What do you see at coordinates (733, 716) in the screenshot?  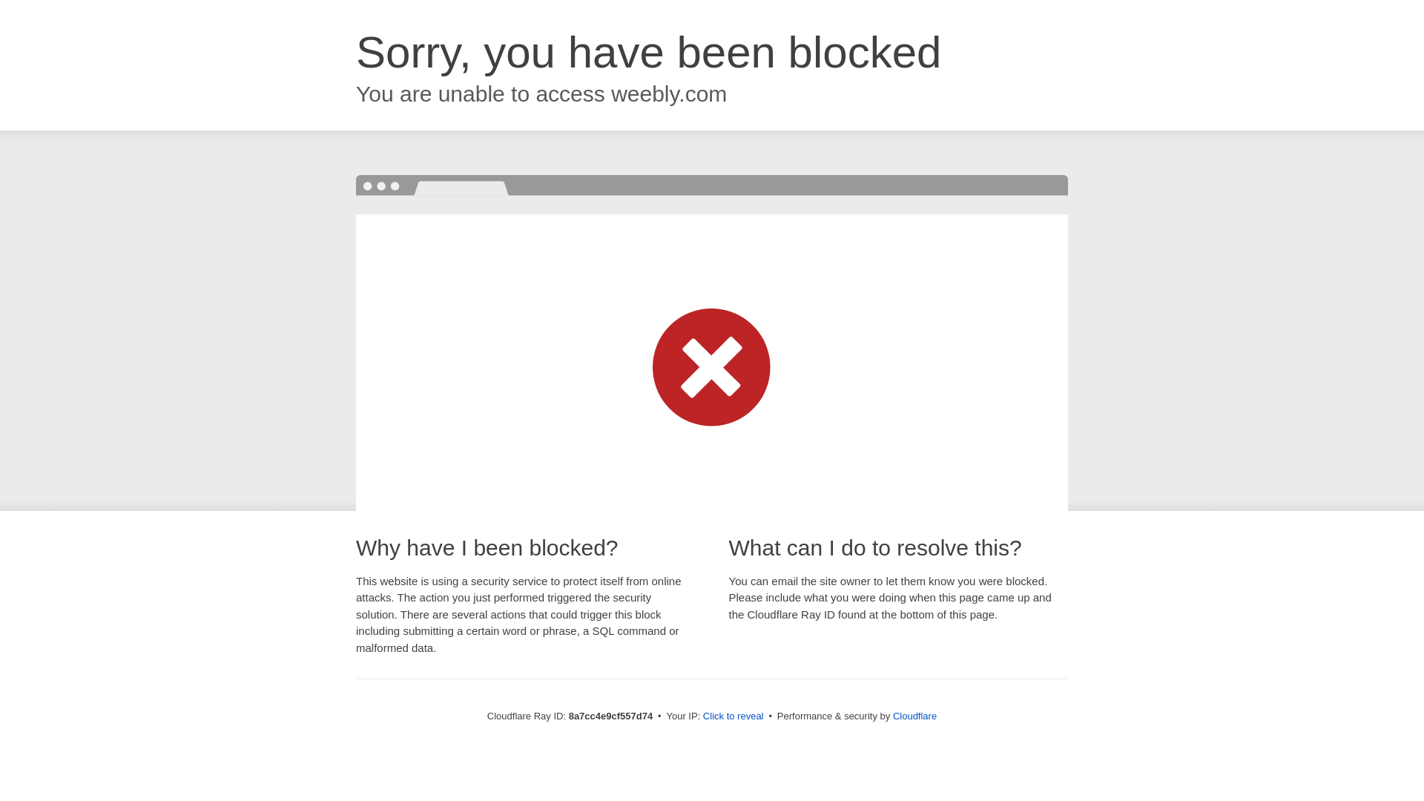 I see `Click to reveal` at bounding box center [733, 716].